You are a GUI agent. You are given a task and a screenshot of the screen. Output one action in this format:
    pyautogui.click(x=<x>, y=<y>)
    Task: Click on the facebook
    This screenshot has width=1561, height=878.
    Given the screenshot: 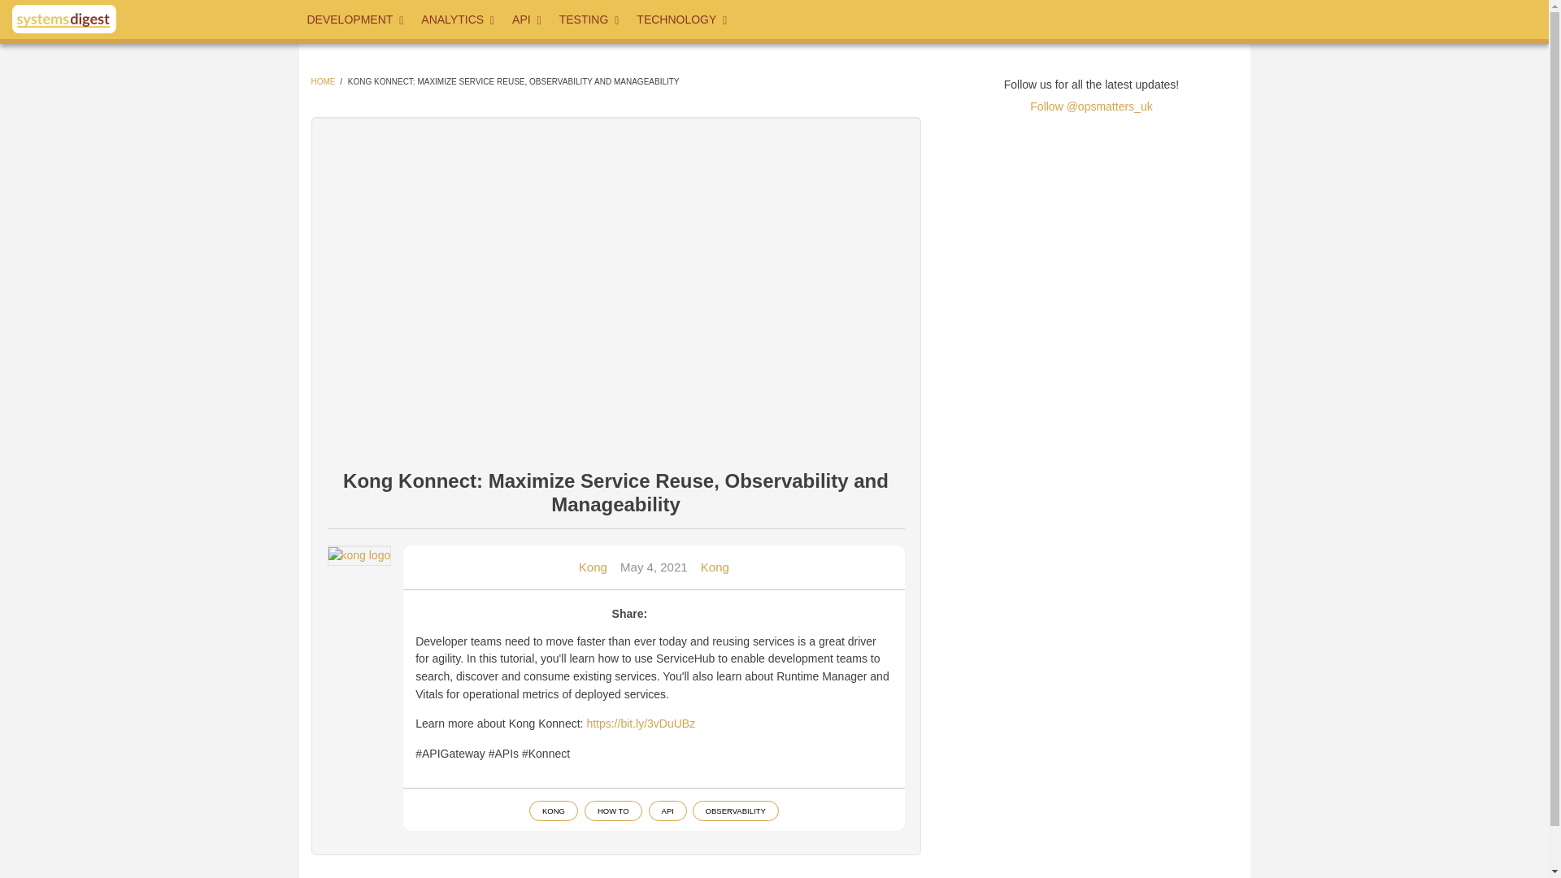 What is the action you would take?
    pyautogui.click(x=1017, y=16)
    